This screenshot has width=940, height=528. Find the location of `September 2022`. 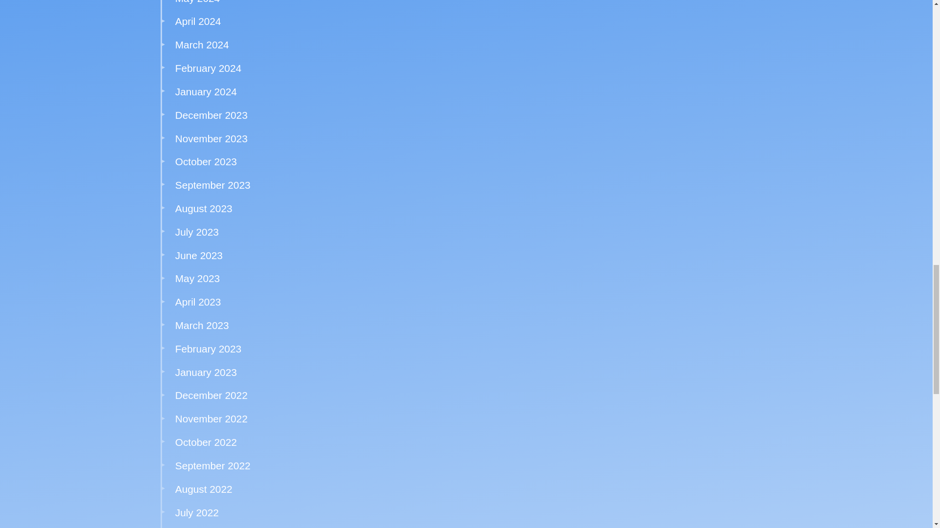

September 2022 is located at coordinates (212, 465).